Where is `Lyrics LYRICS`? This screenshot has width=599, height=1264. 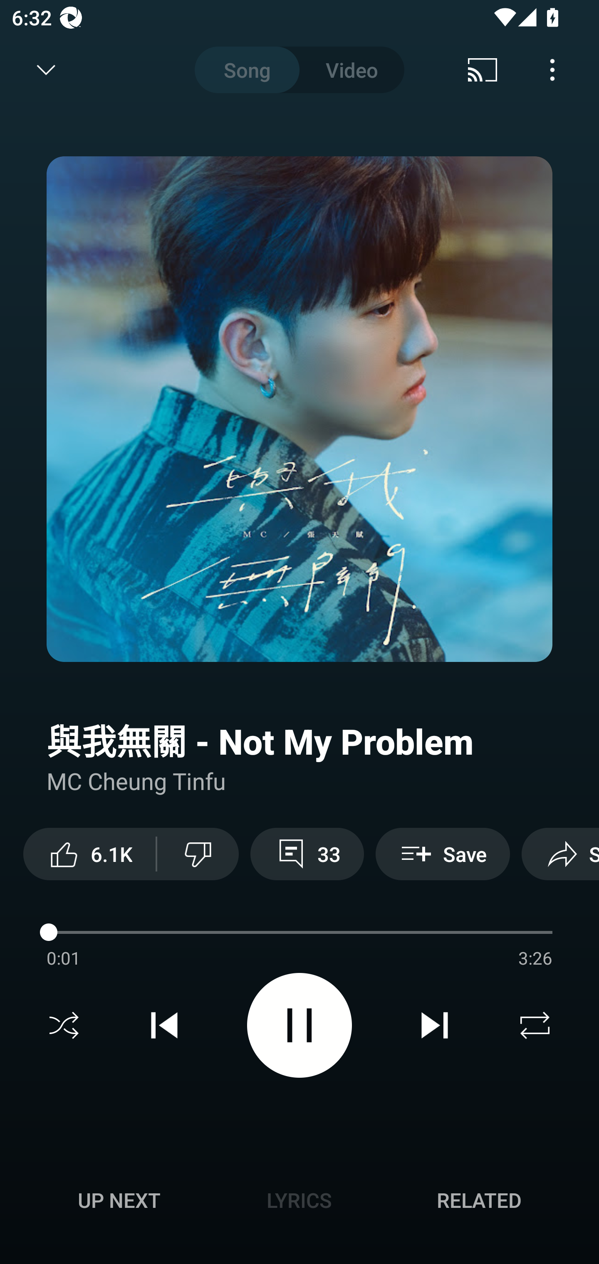 Lyrics LYRICS is located at coordinates (299, 1200).